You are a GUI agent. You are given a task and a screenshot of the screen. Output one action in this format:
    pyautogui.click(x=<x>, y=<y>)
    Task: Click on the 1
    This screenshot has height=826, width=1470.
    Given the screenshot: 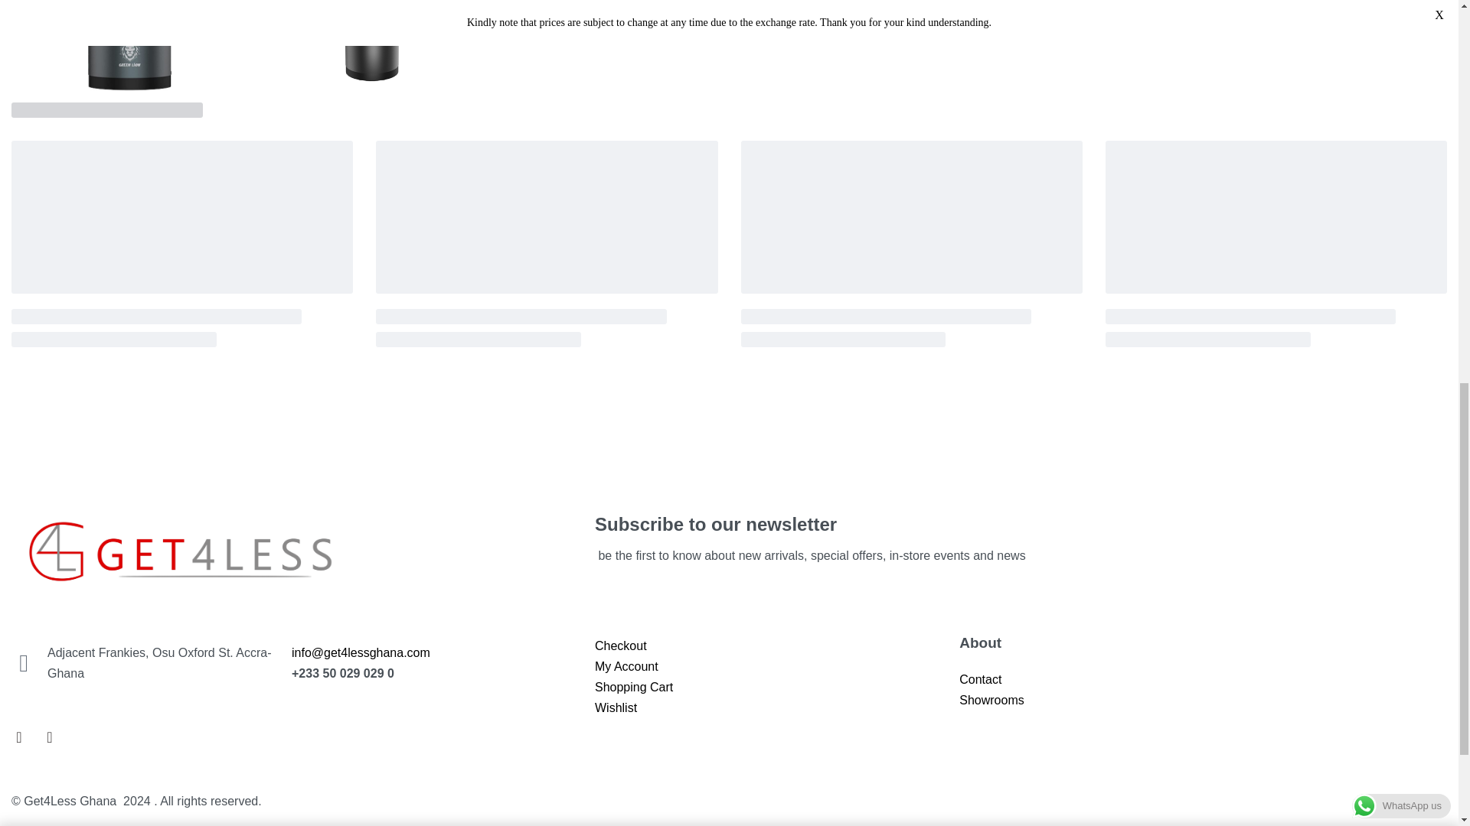 What is the action you would take?
    pyautogui.click(x=1176, y=34)
    